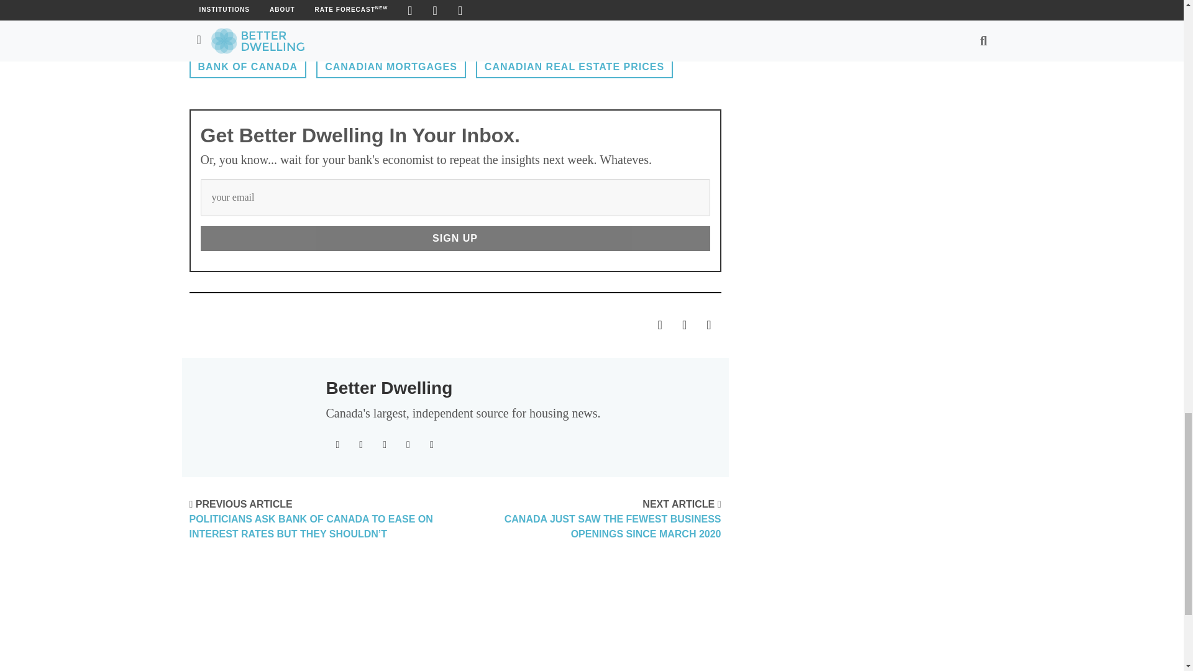 The width and height of the screenshot is (1193, 671). I want to click on BANK OF CANADA, so click(247, 66).